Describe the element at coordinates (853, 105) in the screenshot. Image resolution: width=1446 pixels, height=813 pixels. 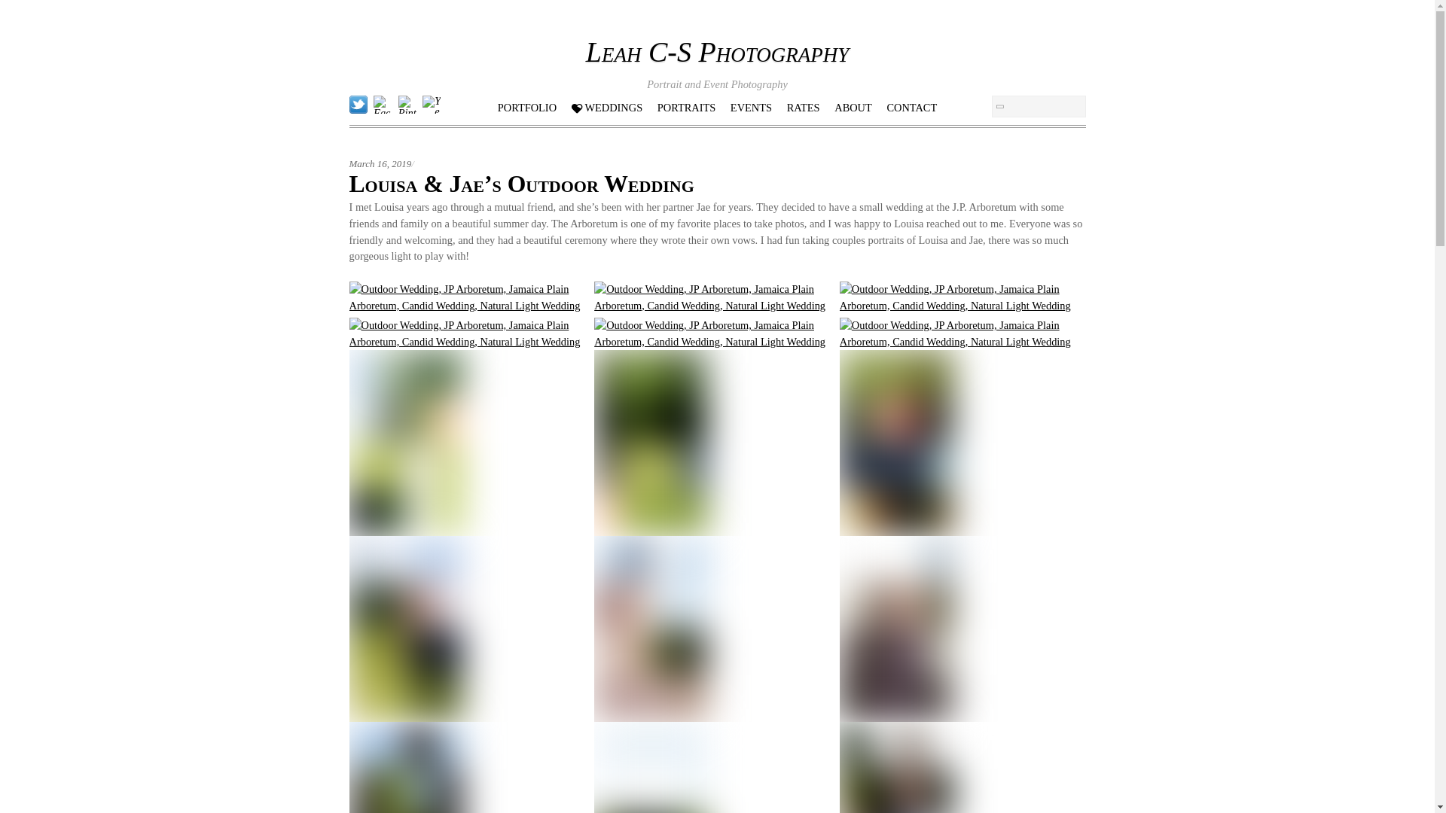
I see `ABOUT` at that location.